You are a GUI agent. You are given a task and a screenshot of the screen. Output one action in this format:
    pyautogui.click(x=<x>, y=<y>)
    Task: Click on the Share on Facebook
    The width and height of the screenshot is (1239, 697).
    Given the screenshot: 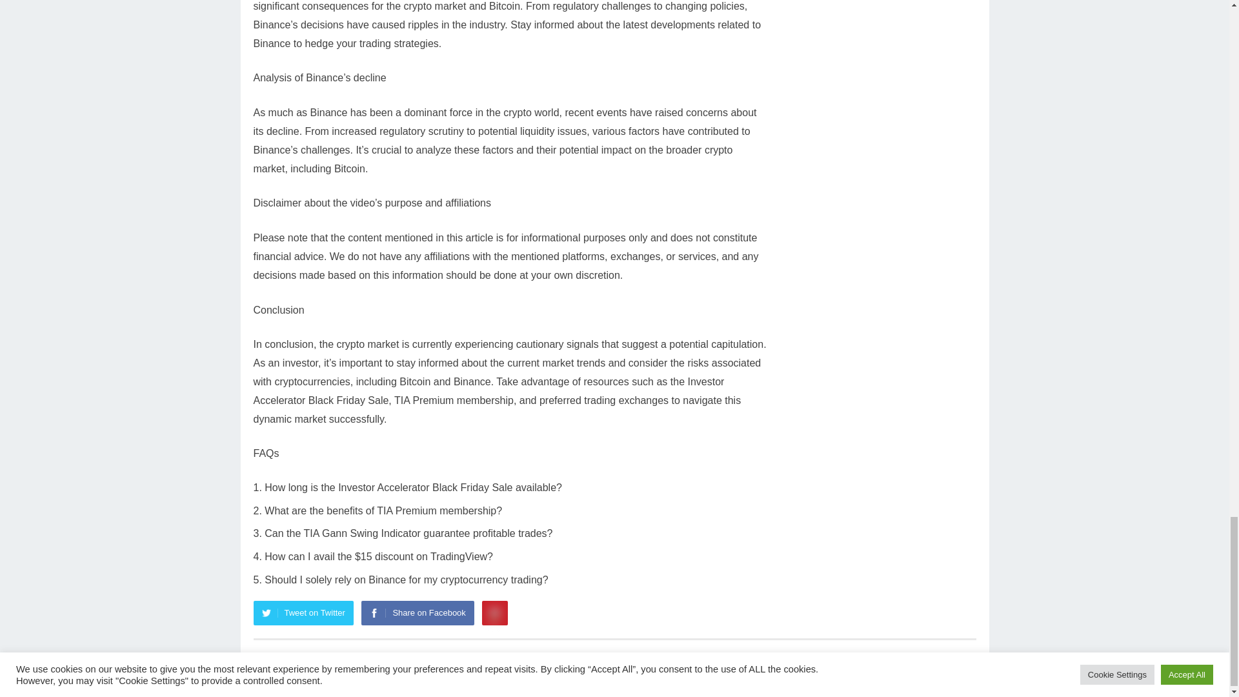 What is the action you would take?
    pyautogui.click(x=417, y=612)
    